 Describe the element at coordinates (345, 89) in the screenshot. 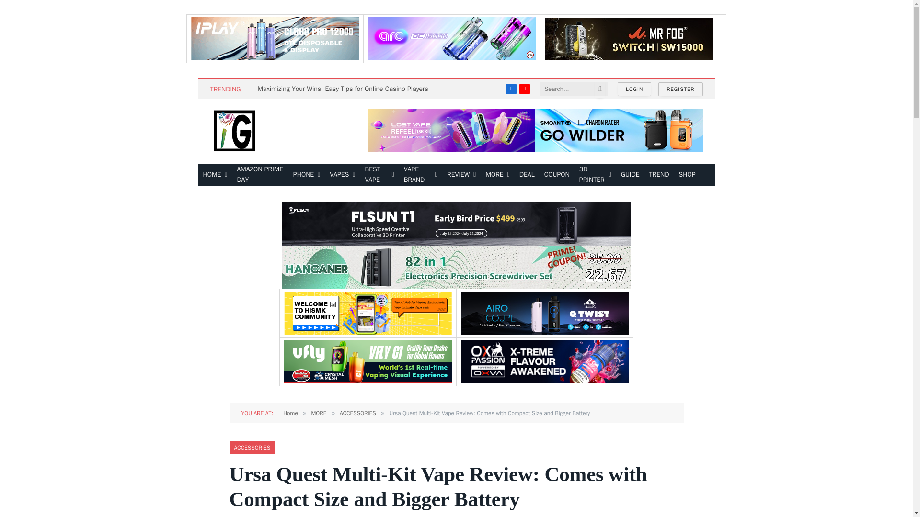

I see `Maximizing Your Wins: Easy Tips for Online Casino Players` at that location.